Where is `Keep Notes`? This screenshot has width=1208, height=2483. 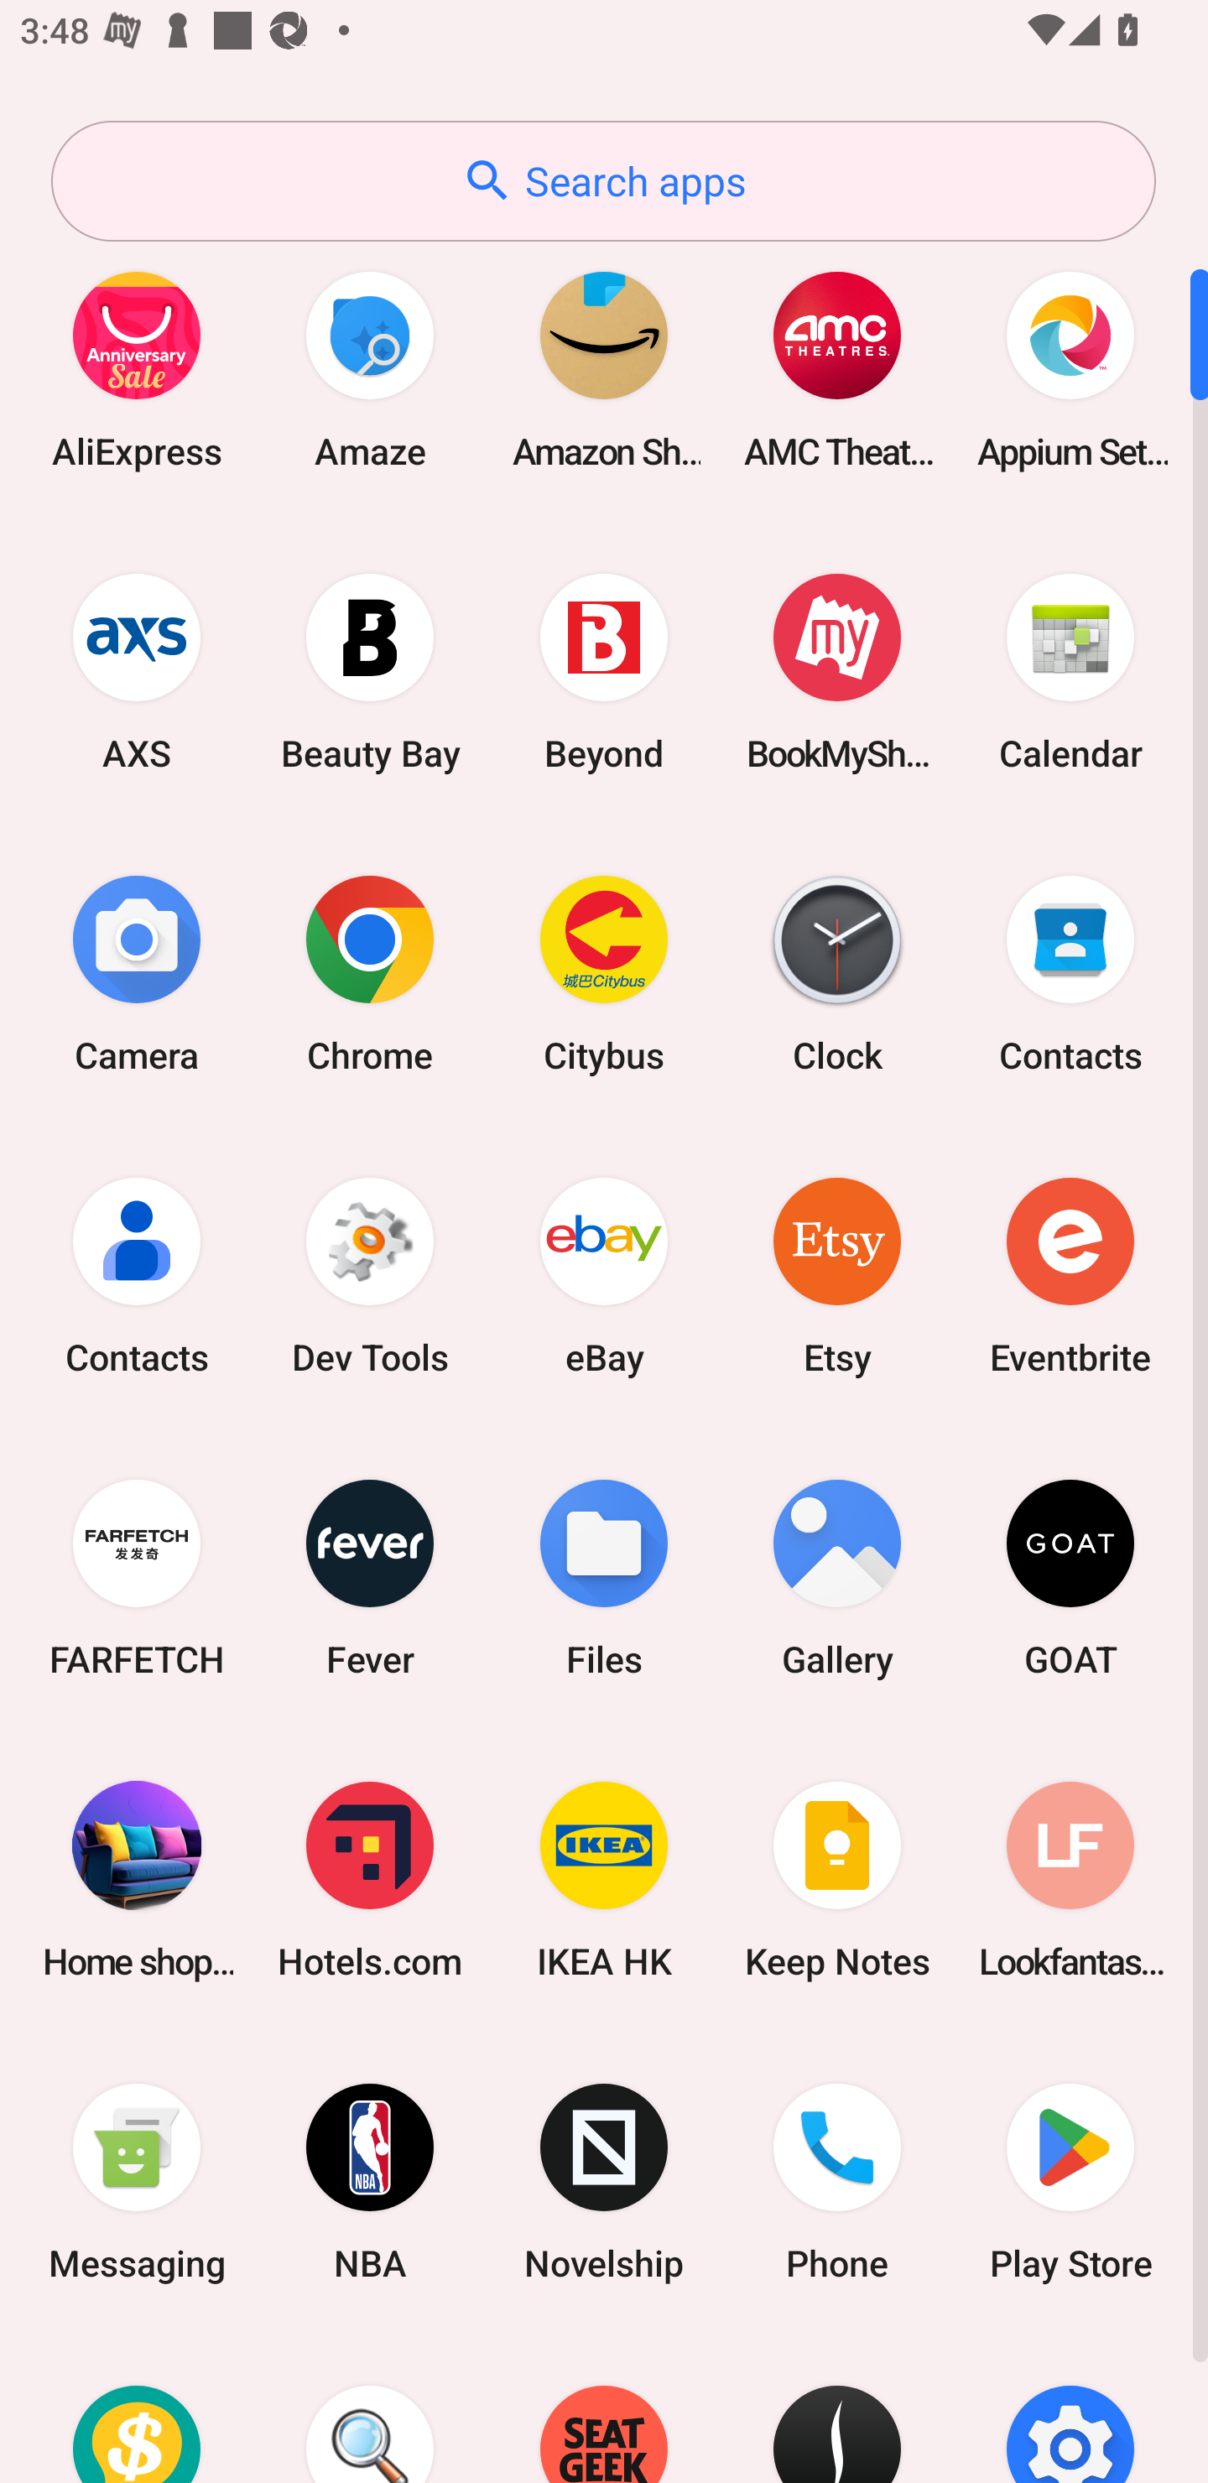
Keep Notes is located at coordinates (837, 1879).